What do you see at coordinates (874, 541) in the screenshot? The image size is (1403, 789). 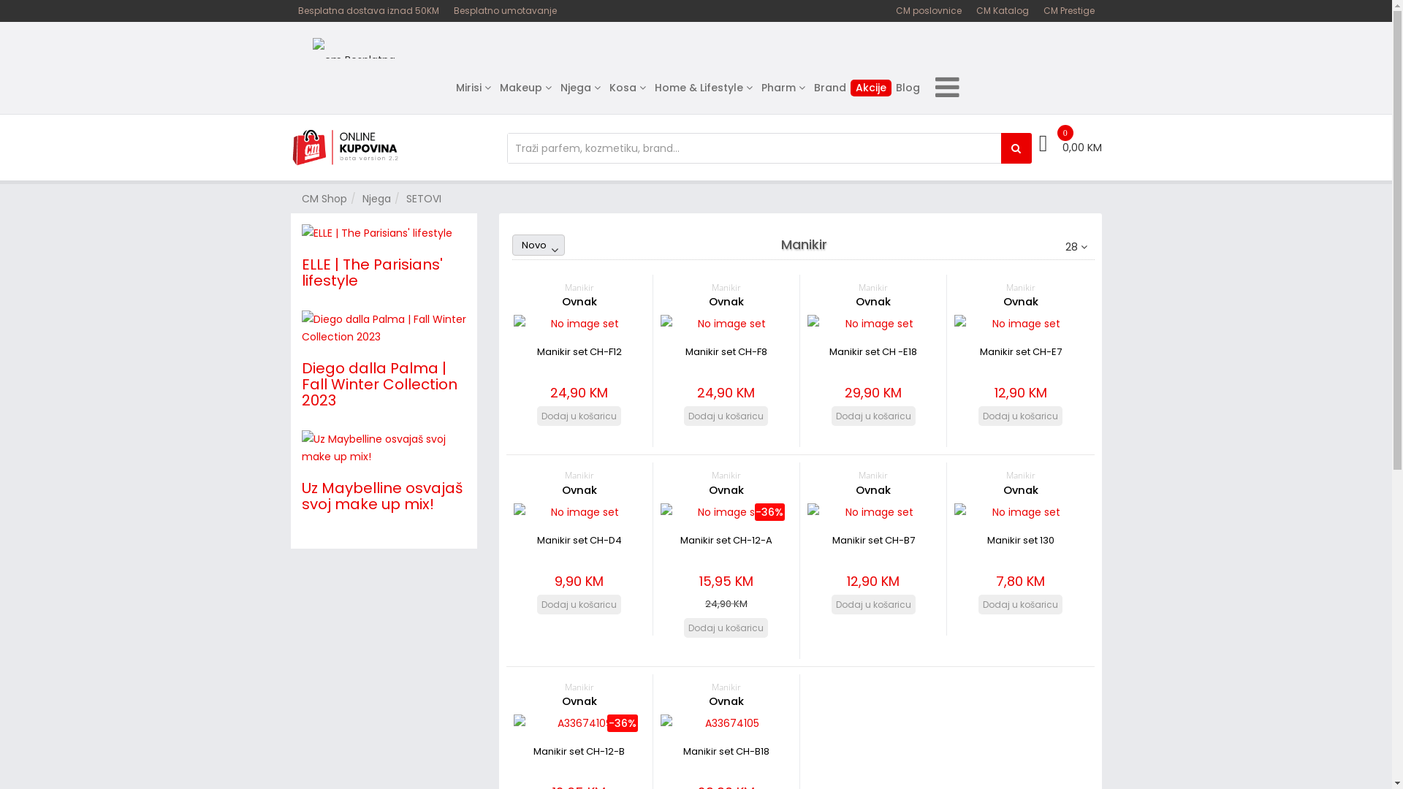 I see `Manikir set CH-B7` at bounding box center [874, 541].